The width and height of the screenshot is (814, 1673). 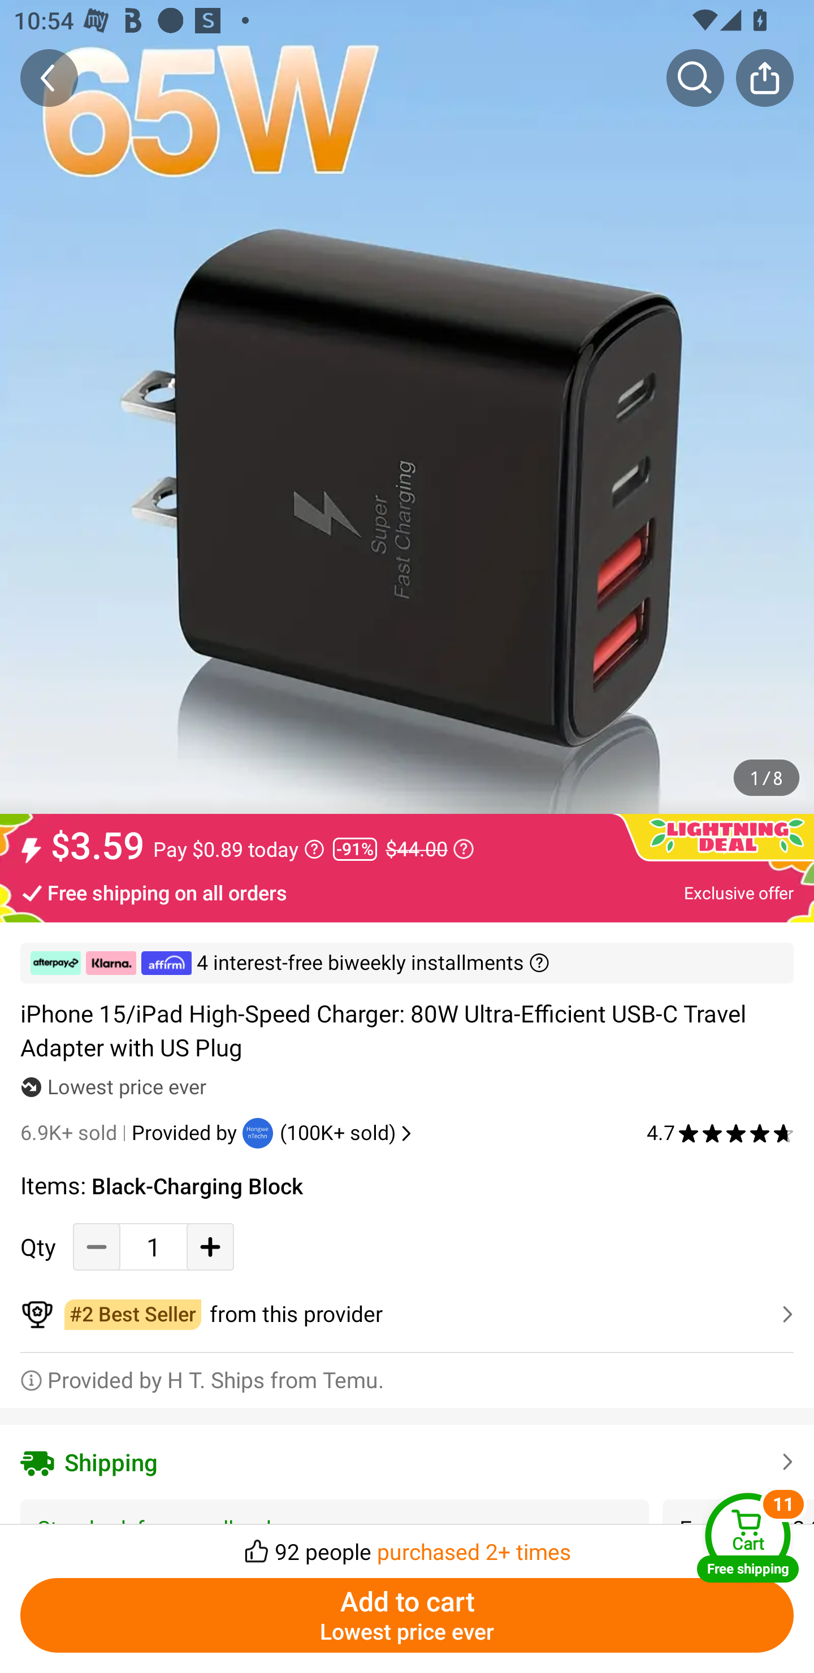 I want to click on 6.9K+ sold Provided by , so click(x=131, y=1133).